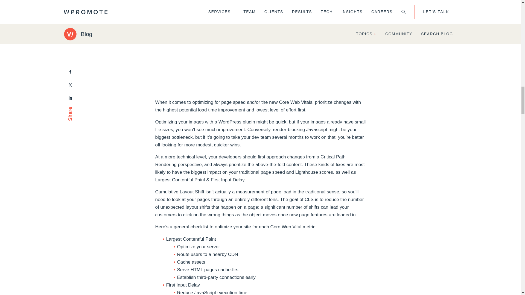 This screenshot has height=295, width=525. What do you see at coordinates (183, 285) in the screenshot?
I see `First Input Delay` at bounding box center [183, 285].